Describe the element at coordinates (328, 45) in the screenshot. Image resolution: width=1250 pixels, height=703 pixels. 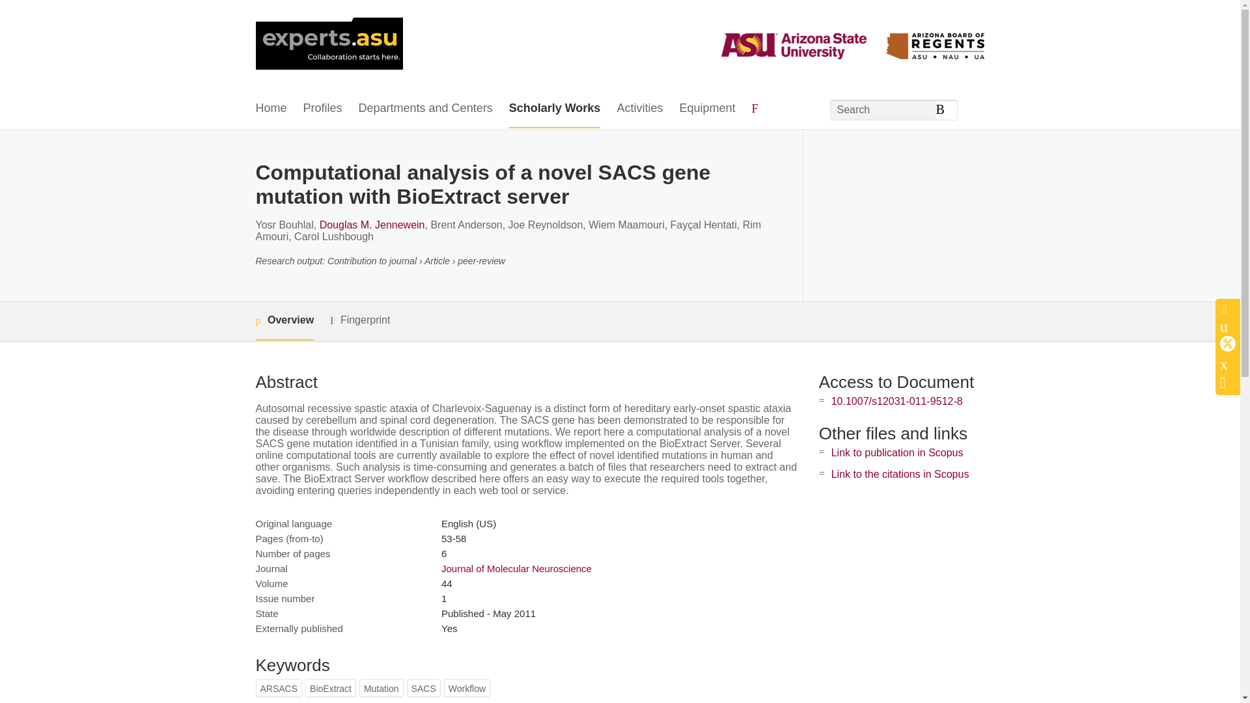
I see `Arizona State University Home` at that location.